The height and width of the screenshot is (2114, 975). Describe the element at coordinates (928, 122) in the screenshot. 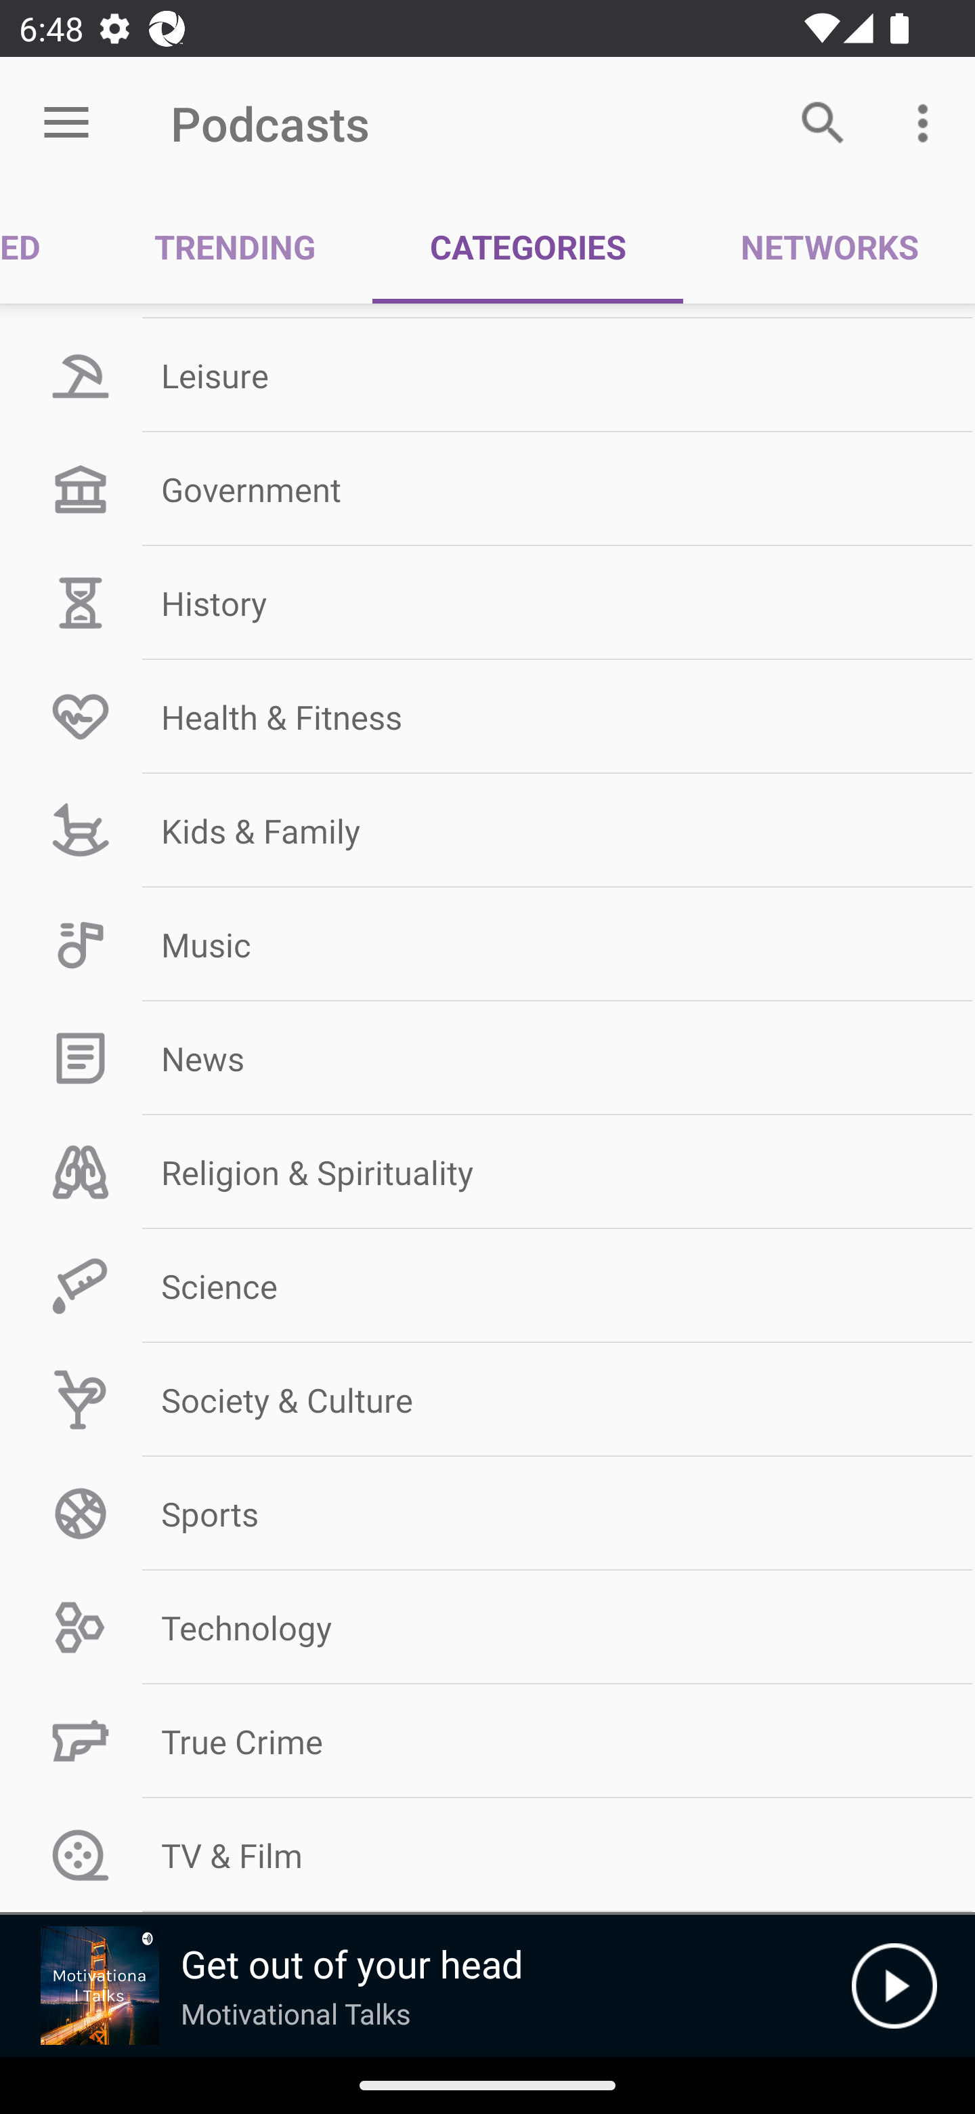

I see `More options` at that location.